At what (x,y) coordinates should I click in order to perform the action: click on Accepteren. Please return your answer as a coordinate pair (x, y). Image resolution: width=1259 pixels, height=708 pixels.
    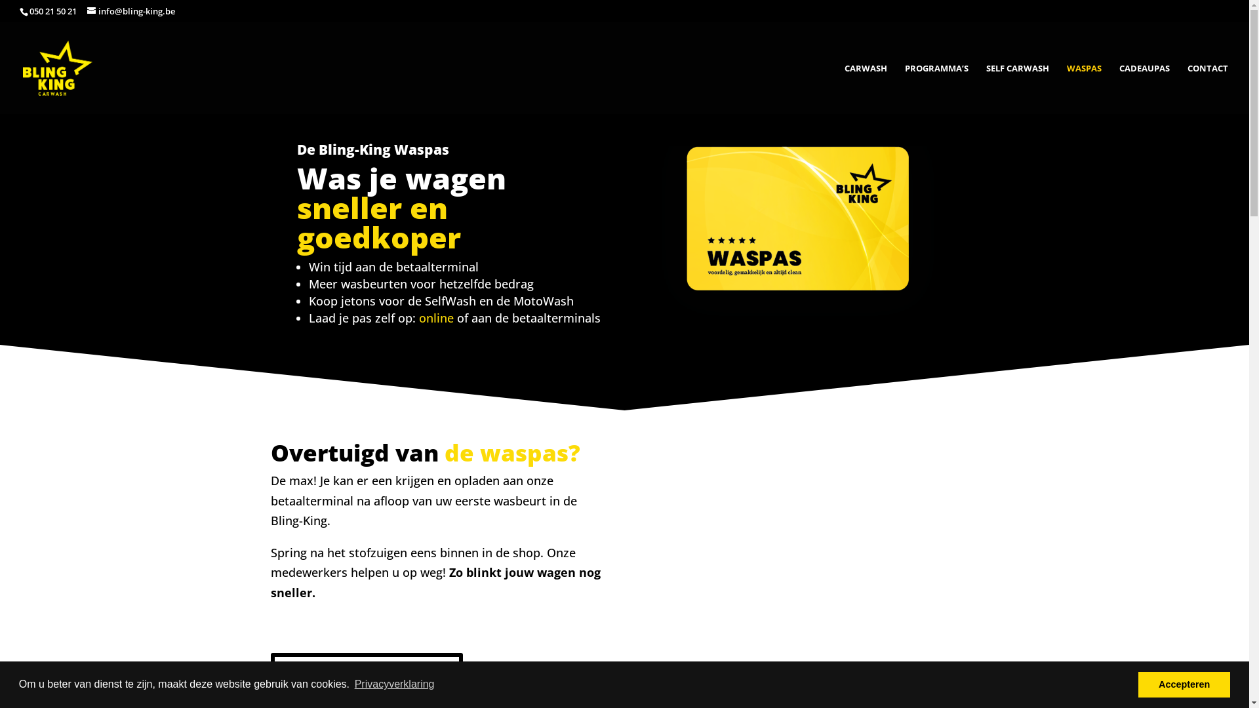
    Looking at the image, I should click on (1184, 684).